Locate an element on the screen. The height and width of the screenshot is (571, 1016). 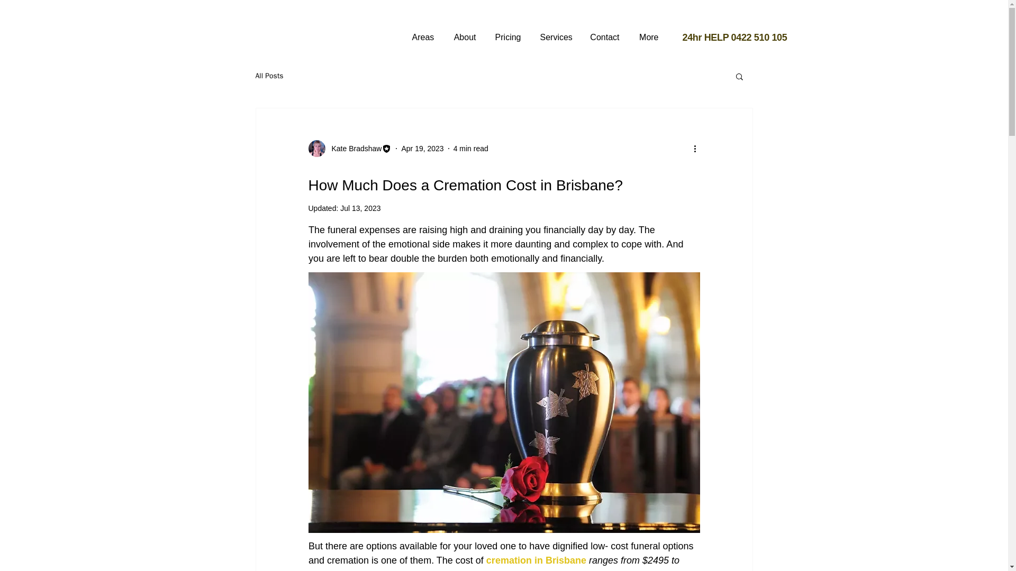
Jul 13, 2023 is located at coordinates (360, 208).